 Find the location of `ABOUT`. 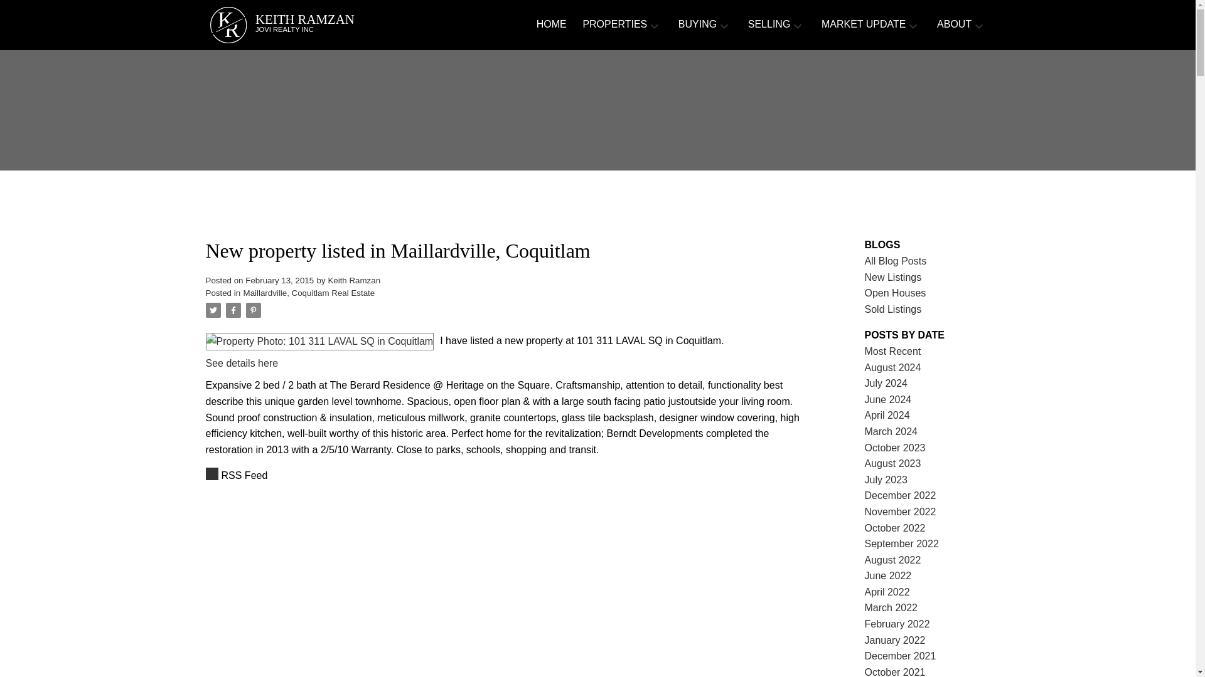

ABOUT is located at coordinates (954, 25).